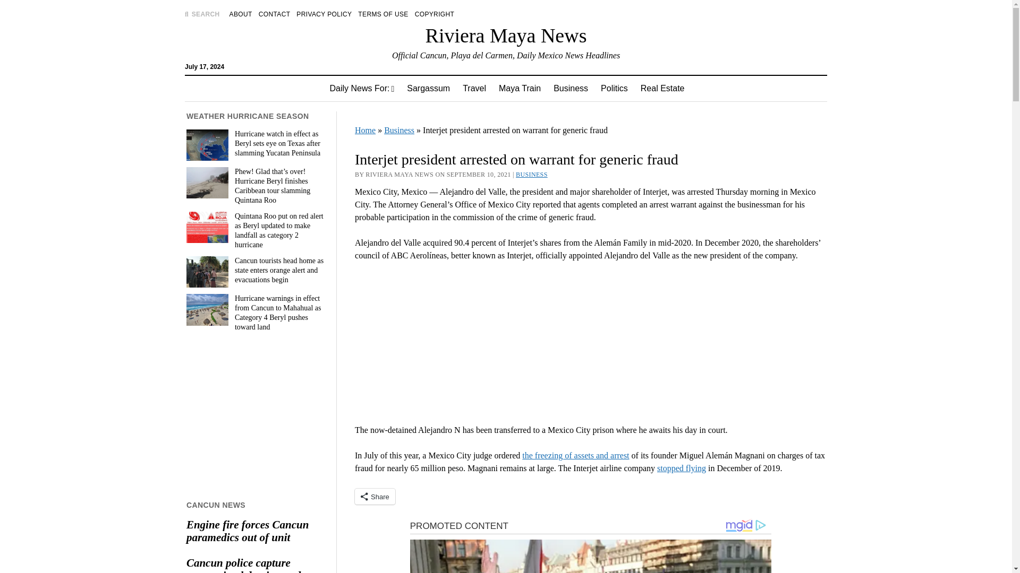 The height and width of the screenshot is (573, 1020). Describe the element at coordinates (241, 14) in the screenshot. I see `ABOUT` at that location.